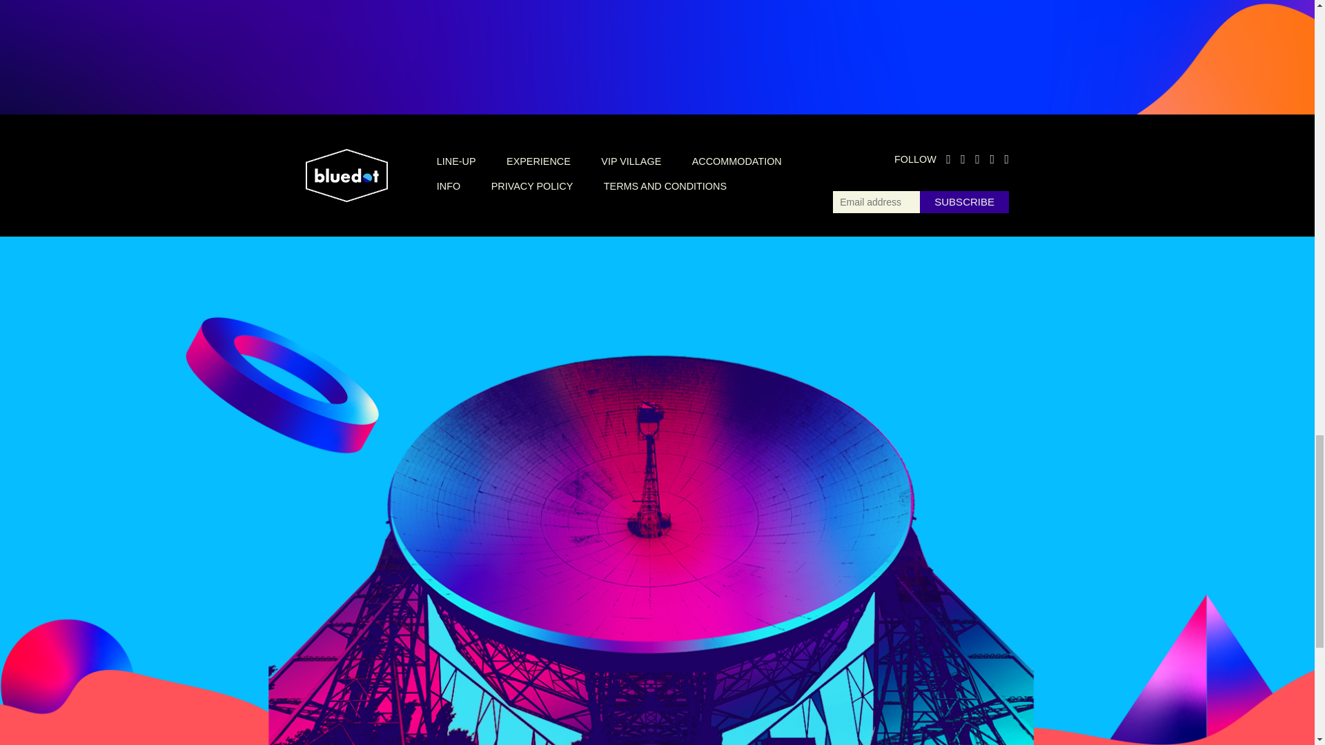  Describe the element at coordinates (533, 186) in the screenshot. I see `PRIVACY POLICY` at that location.